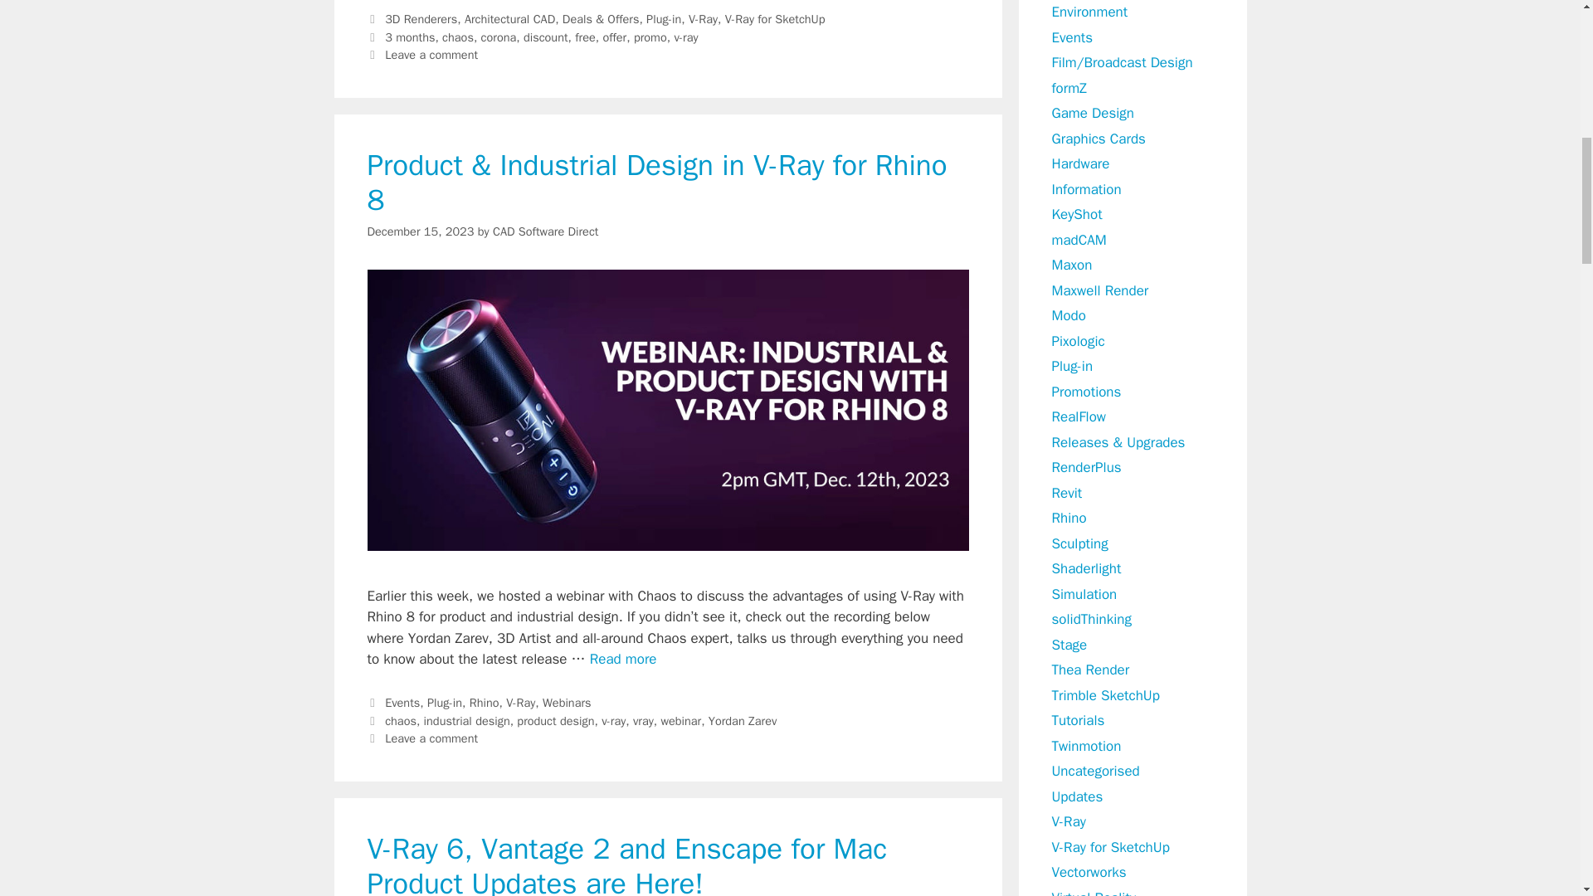  What do you see at coordinates (703, 19) in the screenshot?
I see `V-Ray` at bounding box center [703, 19].